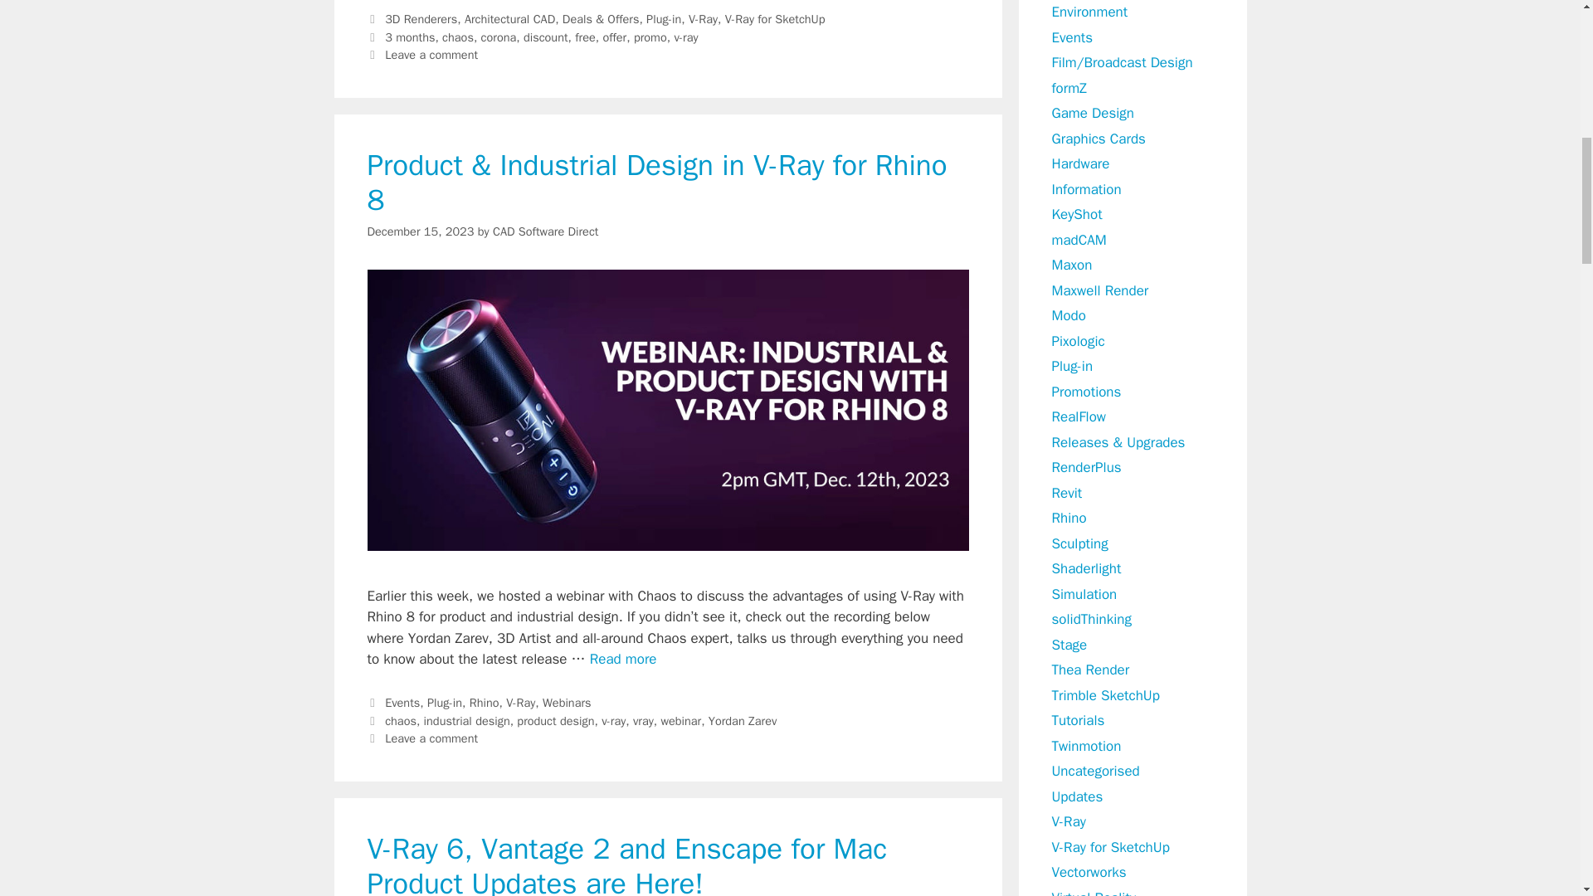  What do you see at coordinates (703, 19) in the screenshot?
I see `V-Ray` at bounding box center [703, 19].